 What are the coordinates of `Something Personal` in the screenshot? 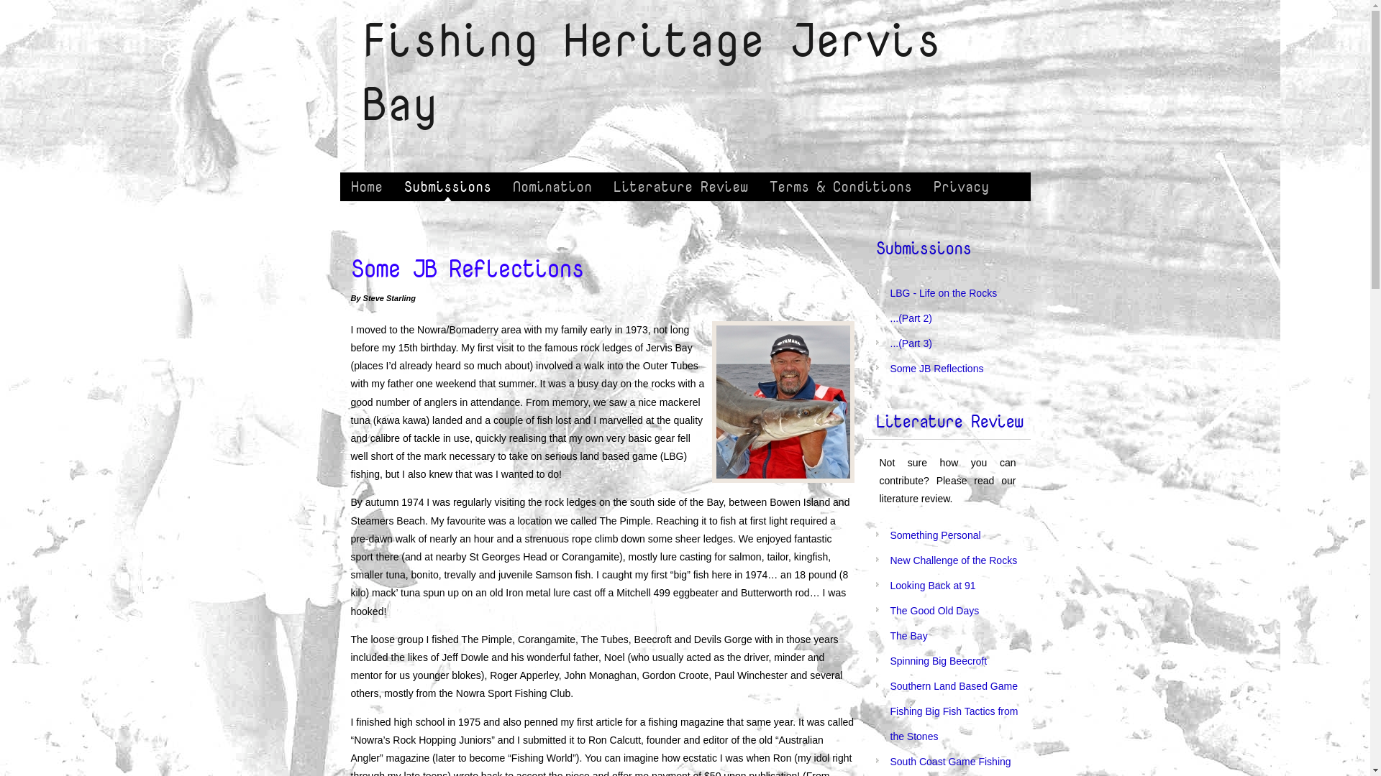 It's located at (936, 535).